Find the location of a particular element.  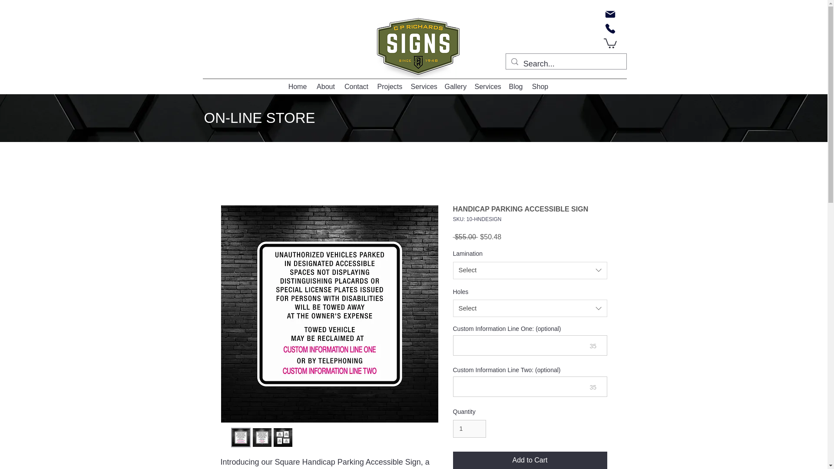

Contact is located at coordinates (356, 86).